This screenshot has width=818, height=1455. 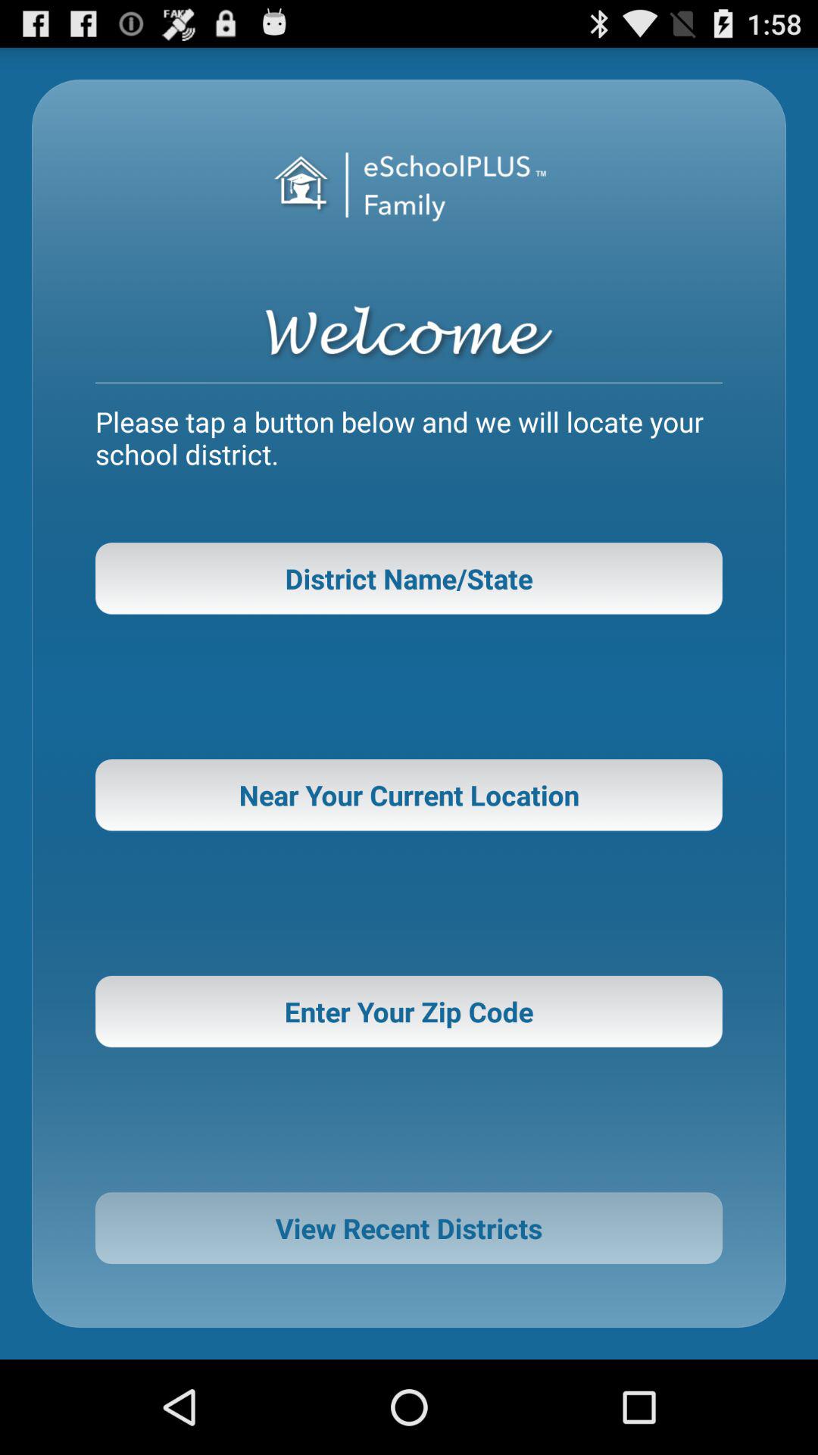 I want to click on swipe to the district name/state, so click(x=409, y=578).